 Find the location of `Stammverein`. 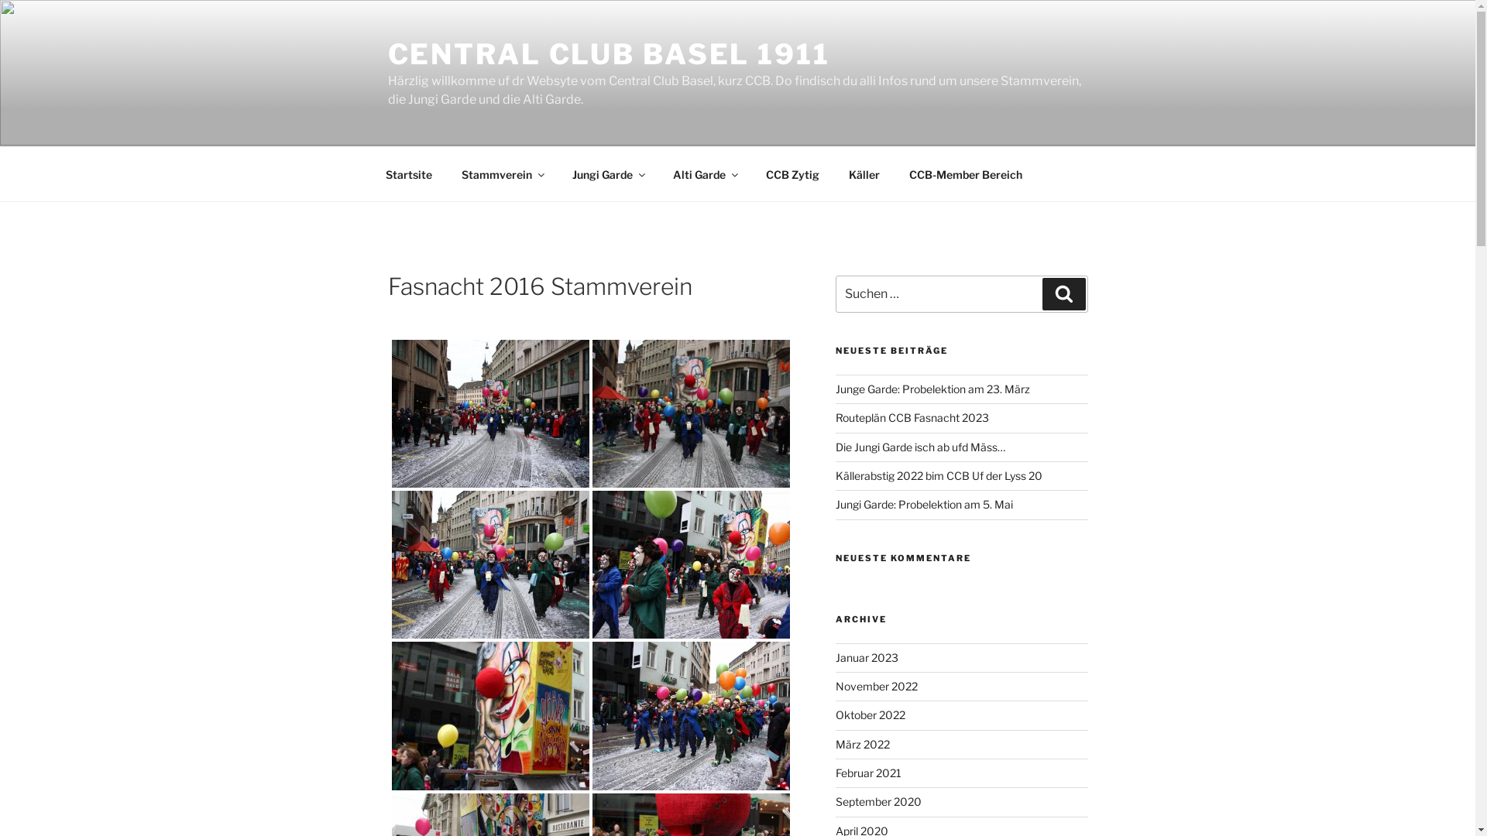

Stammverein is located at coordinates (502, 173).